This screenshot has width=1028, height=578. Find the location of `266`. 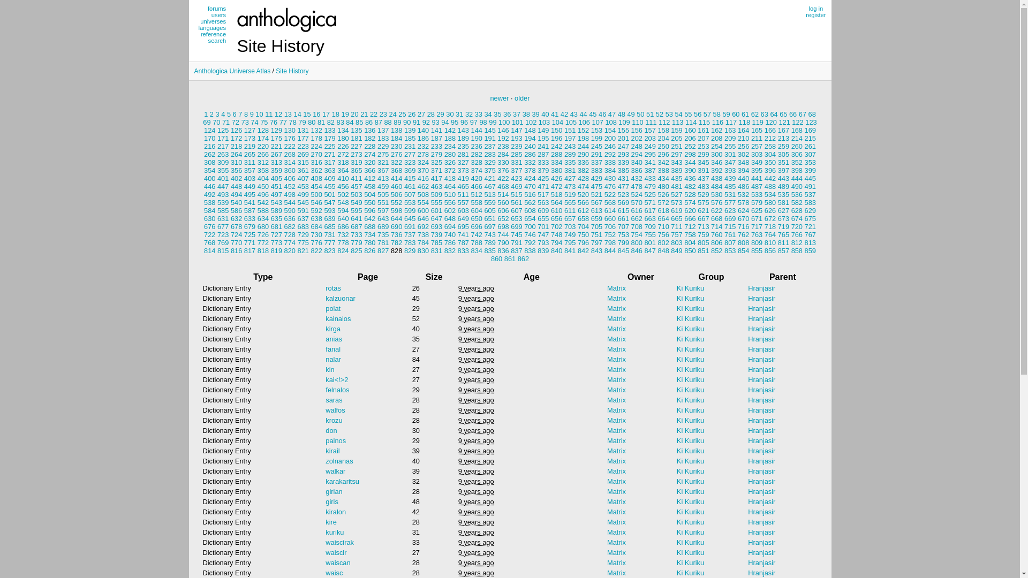

266 is located at coordinates (263, 154).